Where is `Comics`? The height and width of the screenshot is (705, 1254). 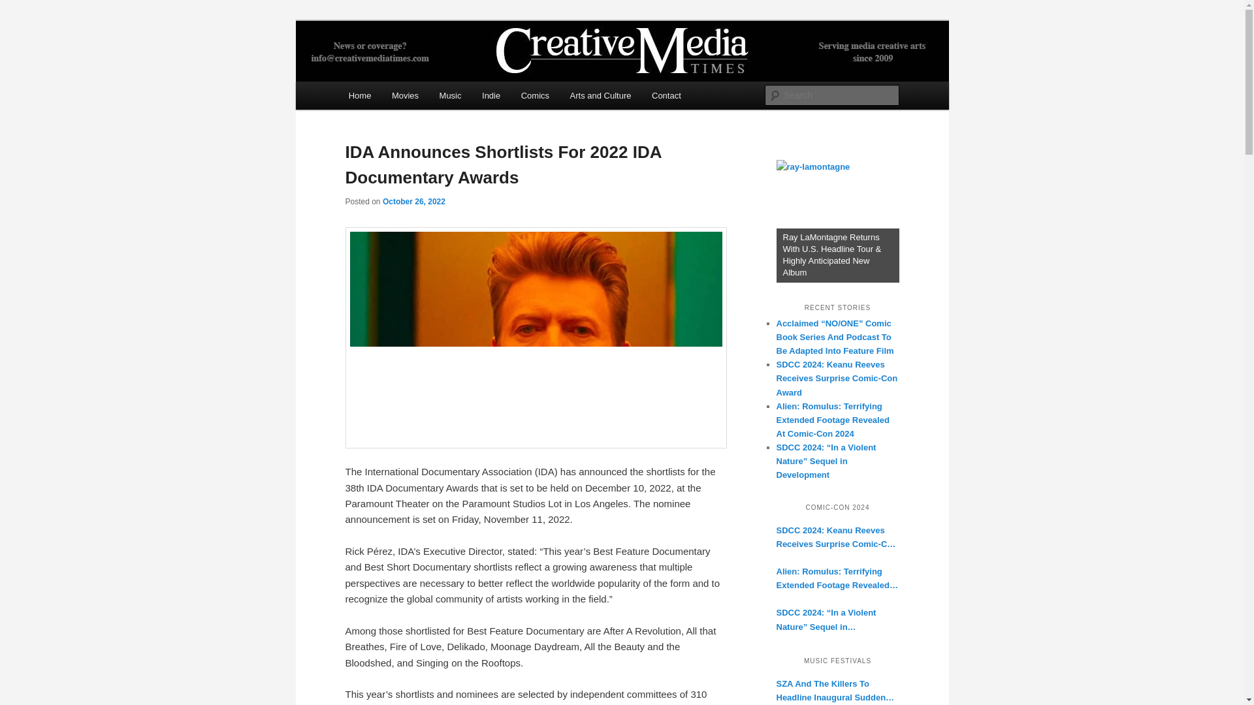
Comics is located at coordinates (534, 95).